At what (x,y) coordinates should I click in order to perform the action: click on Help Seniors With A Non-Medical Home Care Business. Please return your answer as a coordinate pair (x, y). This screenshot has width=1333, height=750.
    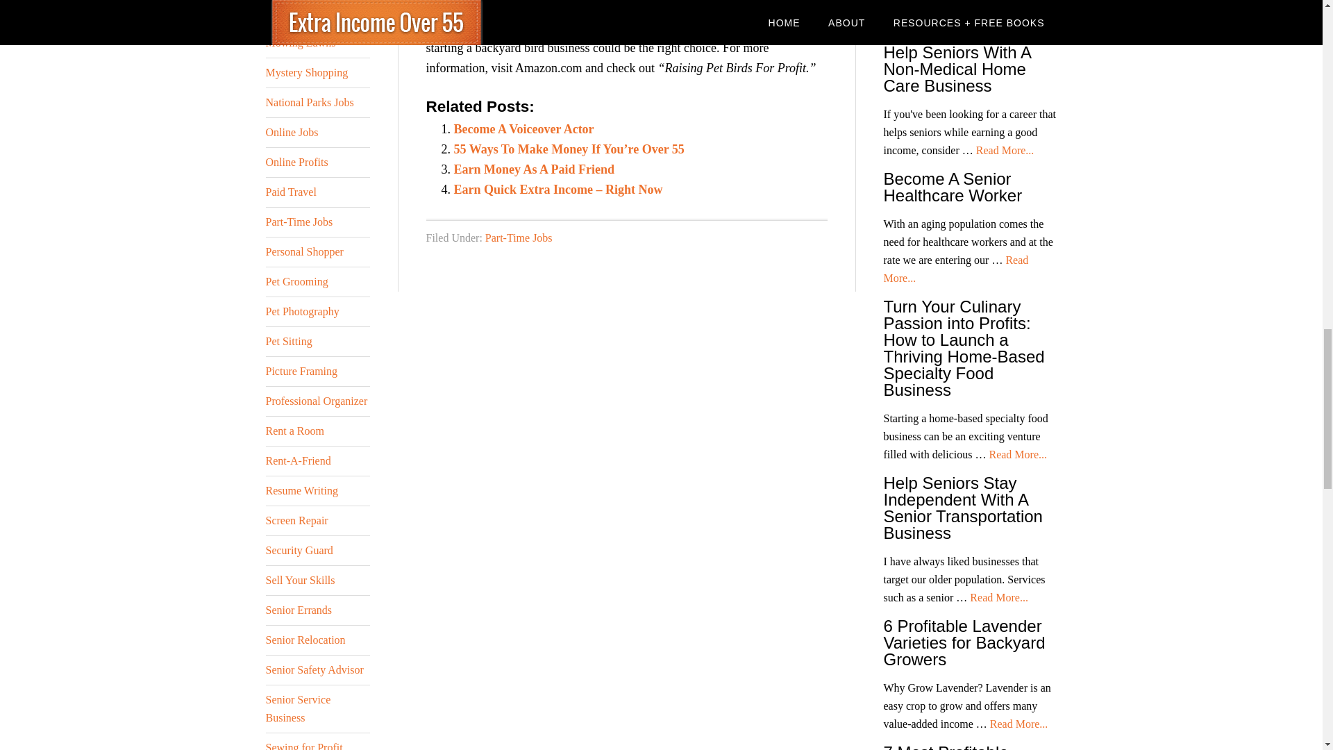
    Looking at the image, I should click on (957, 69).